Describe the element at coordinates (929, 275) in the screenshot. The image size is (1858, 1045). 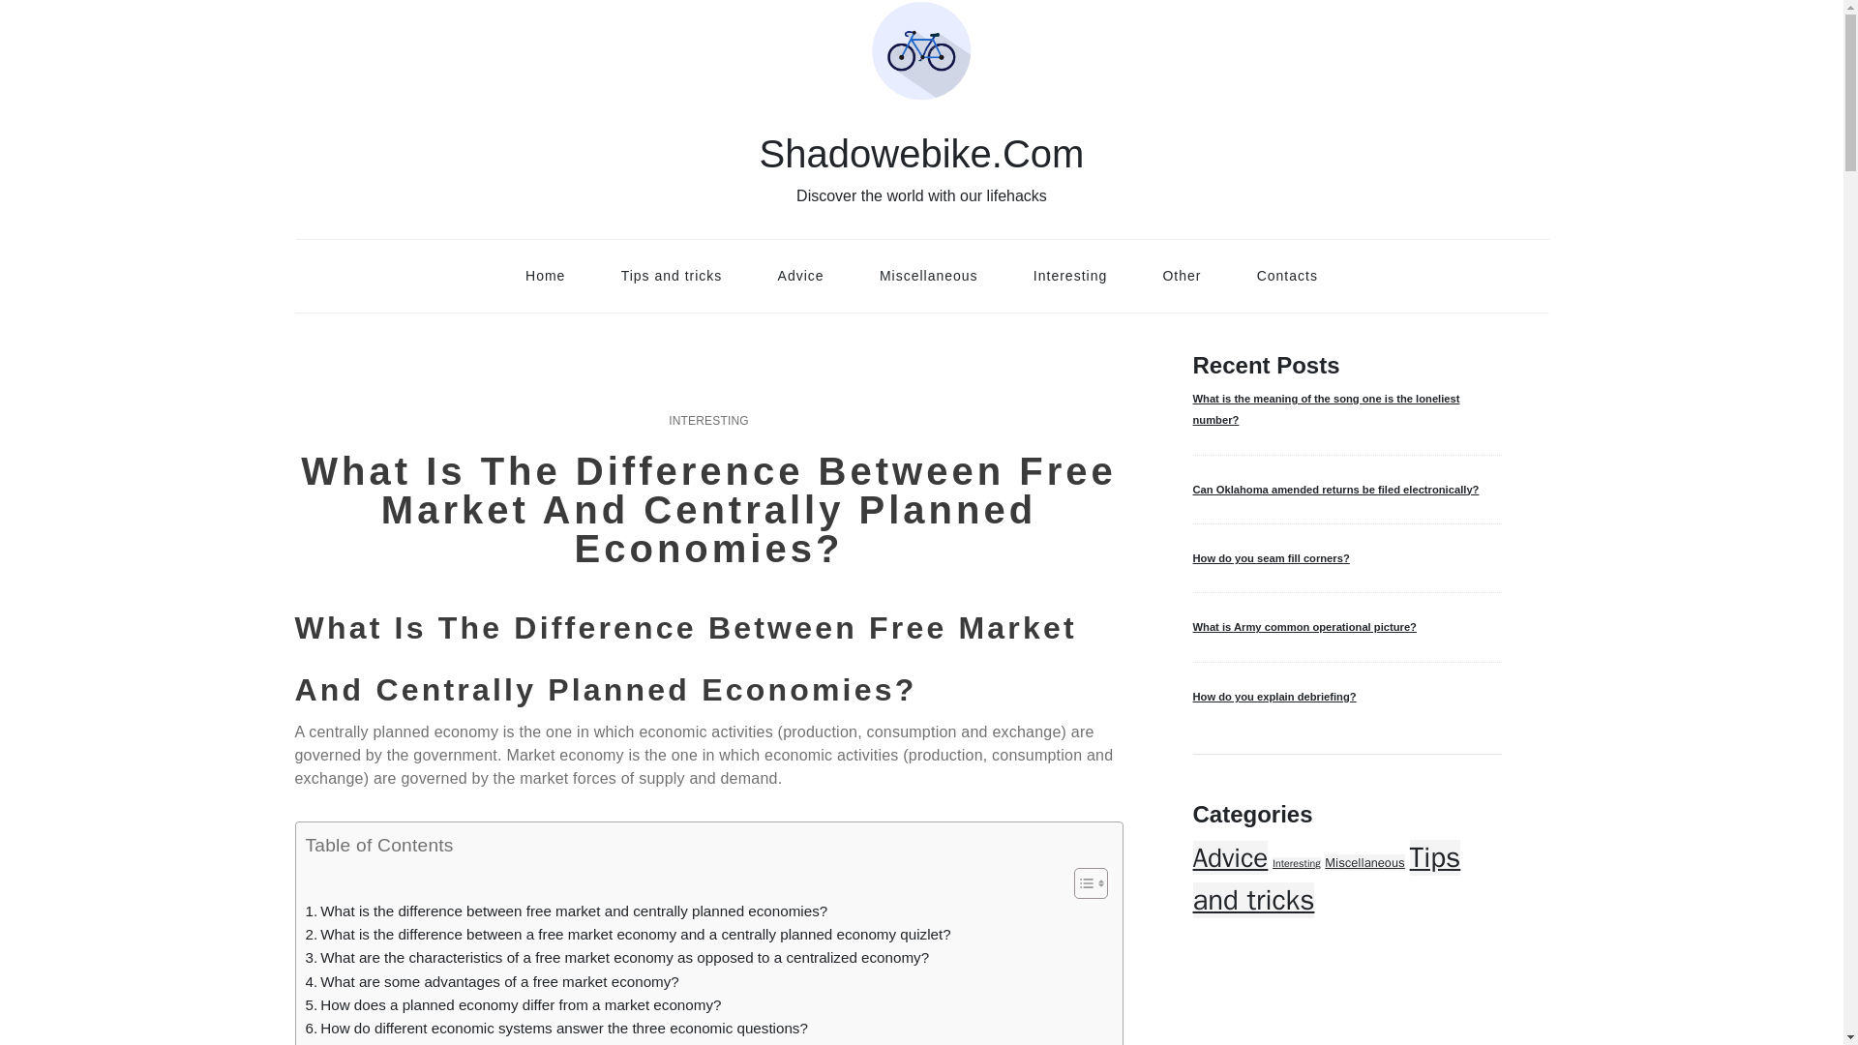
I see `Miscellaneous` at that location.